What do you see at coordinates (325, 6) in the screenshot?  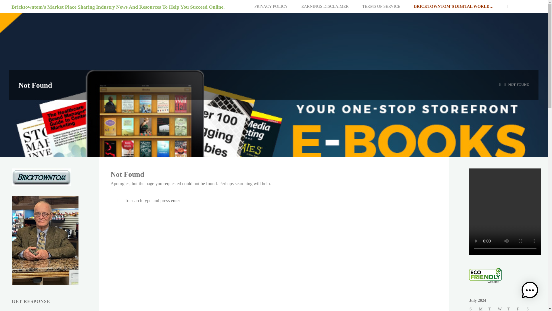 I see `EARNINGS DISCLAIMER` at bounding box center [325, 6].